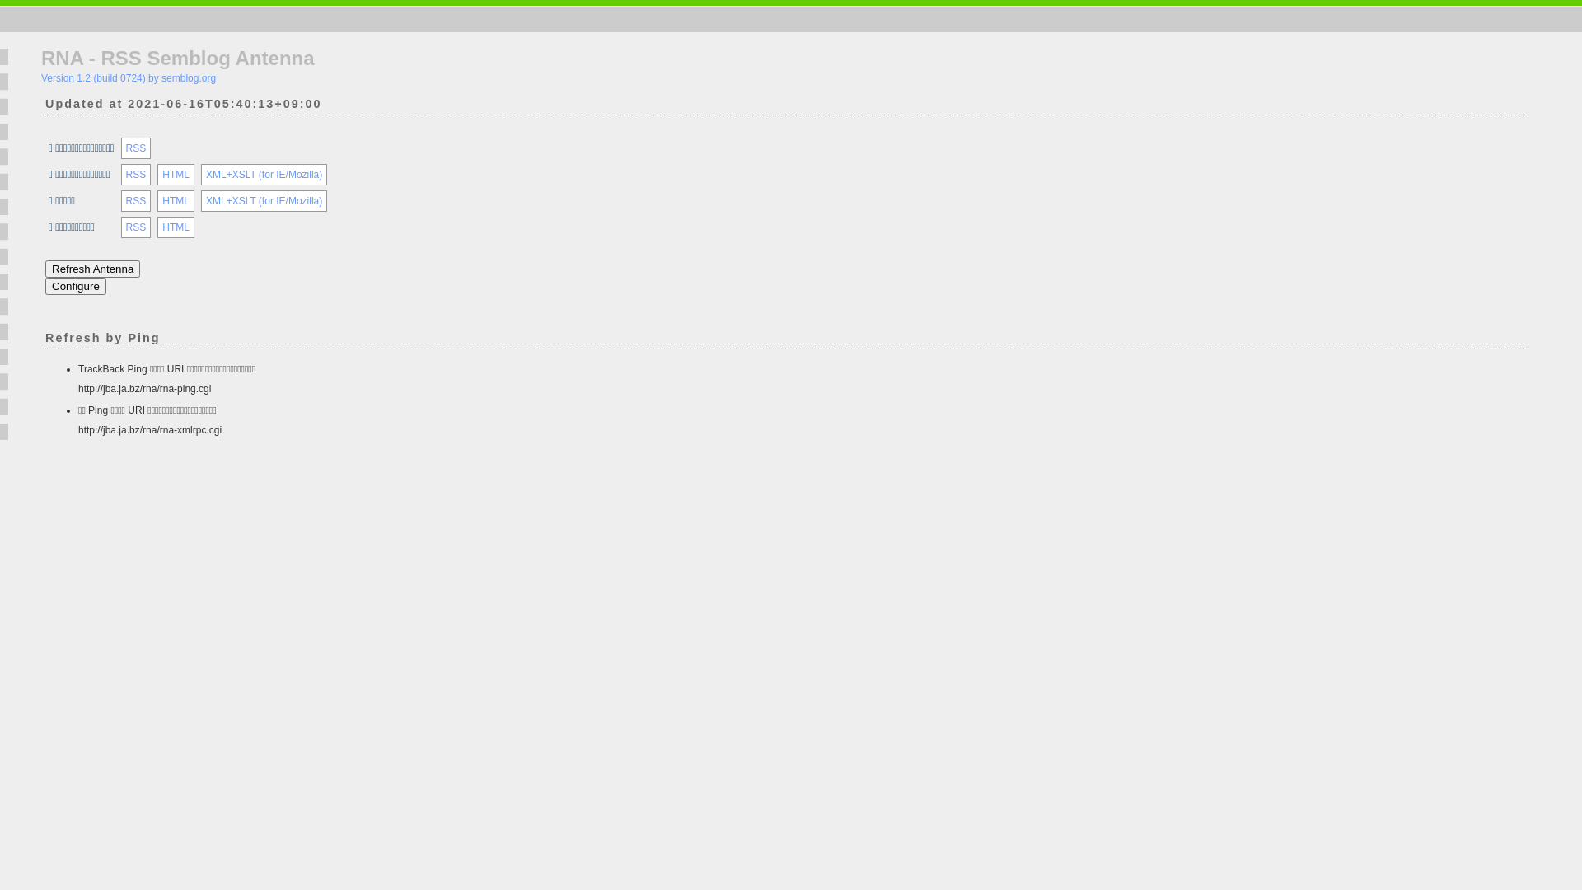  What do you see at coordinates (137, 201) in the screenshot?
I see `RSS` at bounding box center [137, 201].